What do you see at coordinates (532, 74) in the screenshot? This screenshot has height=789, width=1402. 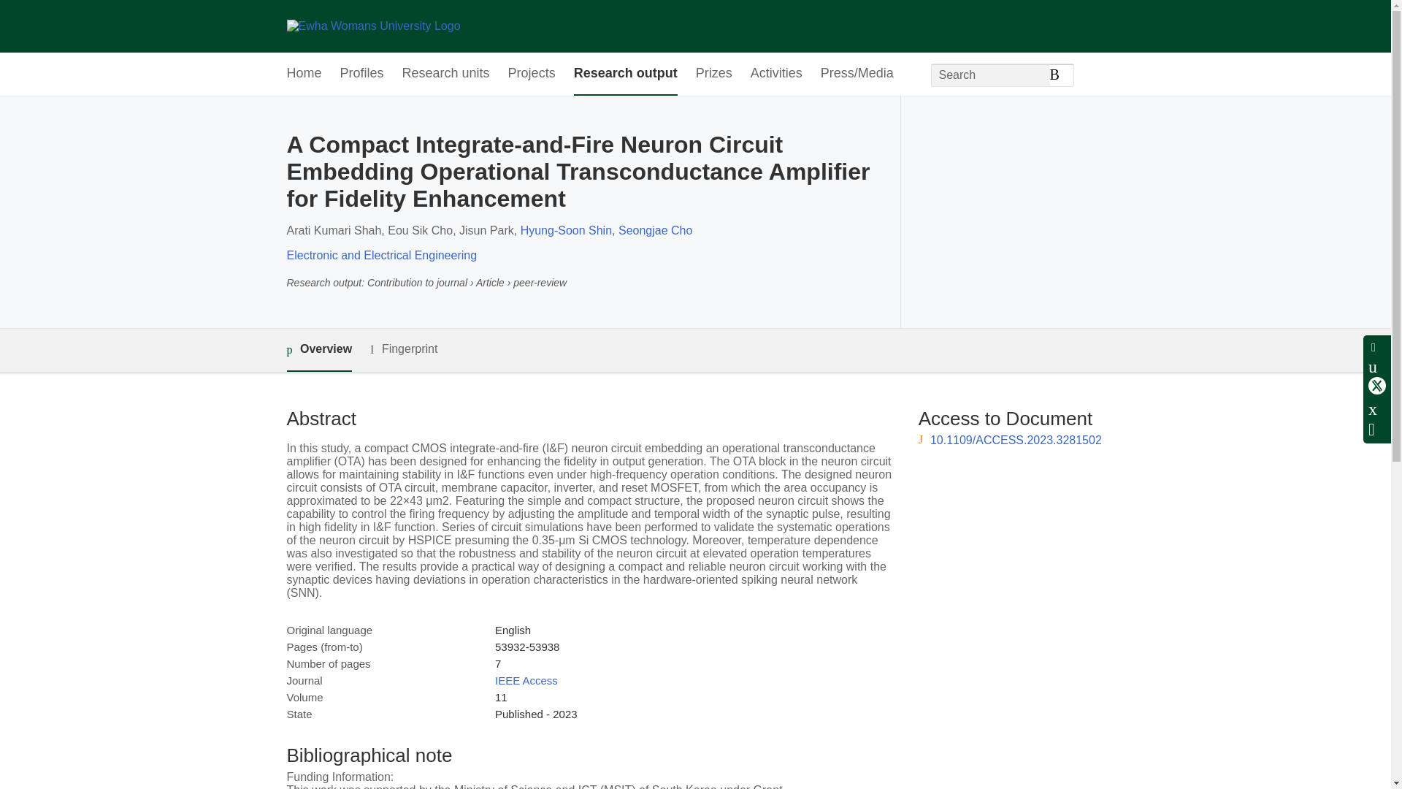 I see `Projects` at bounding box center [532, 74].